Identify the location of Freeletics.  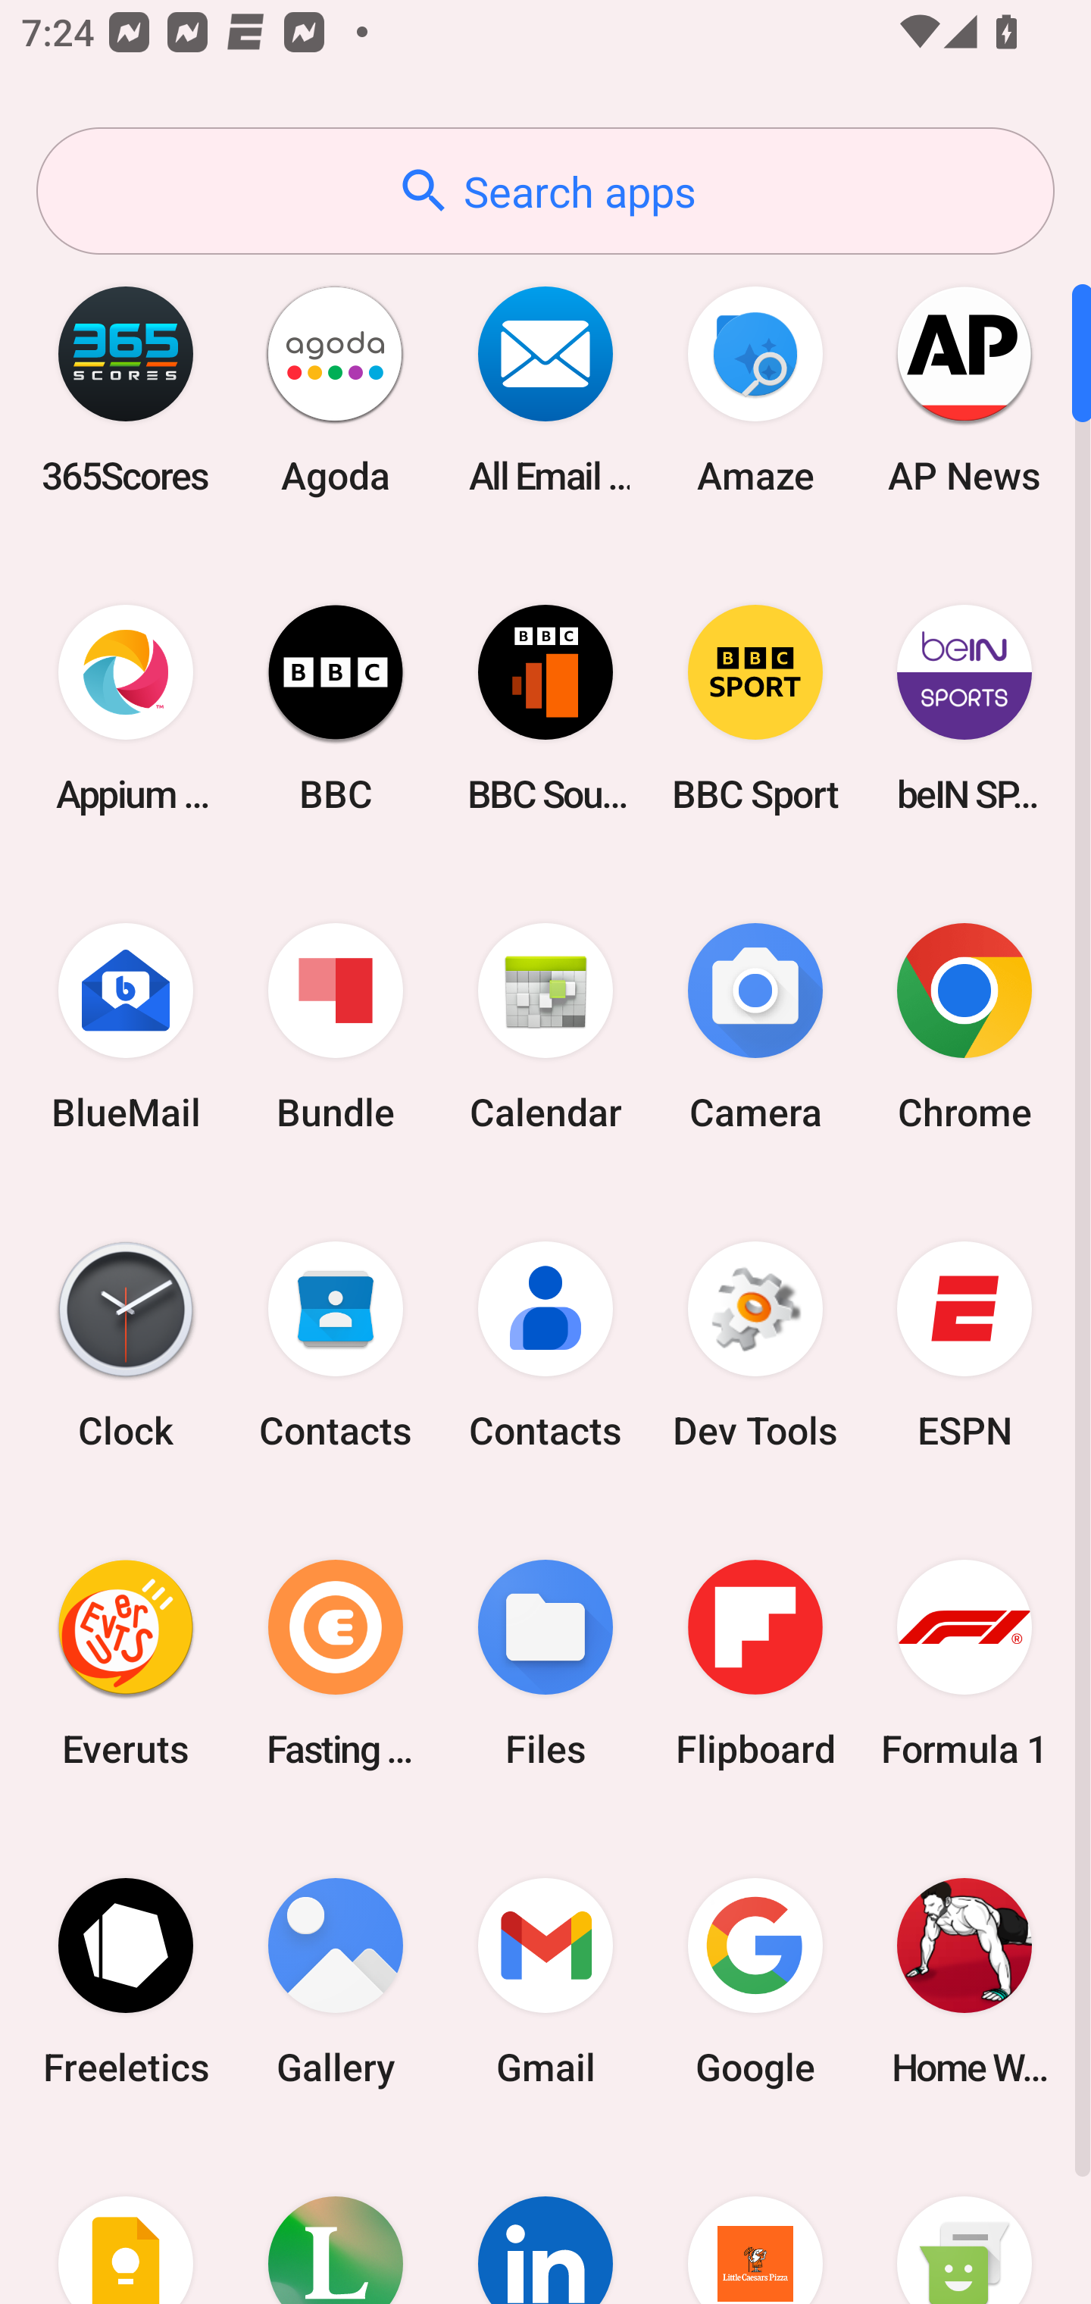
(126, 1981).